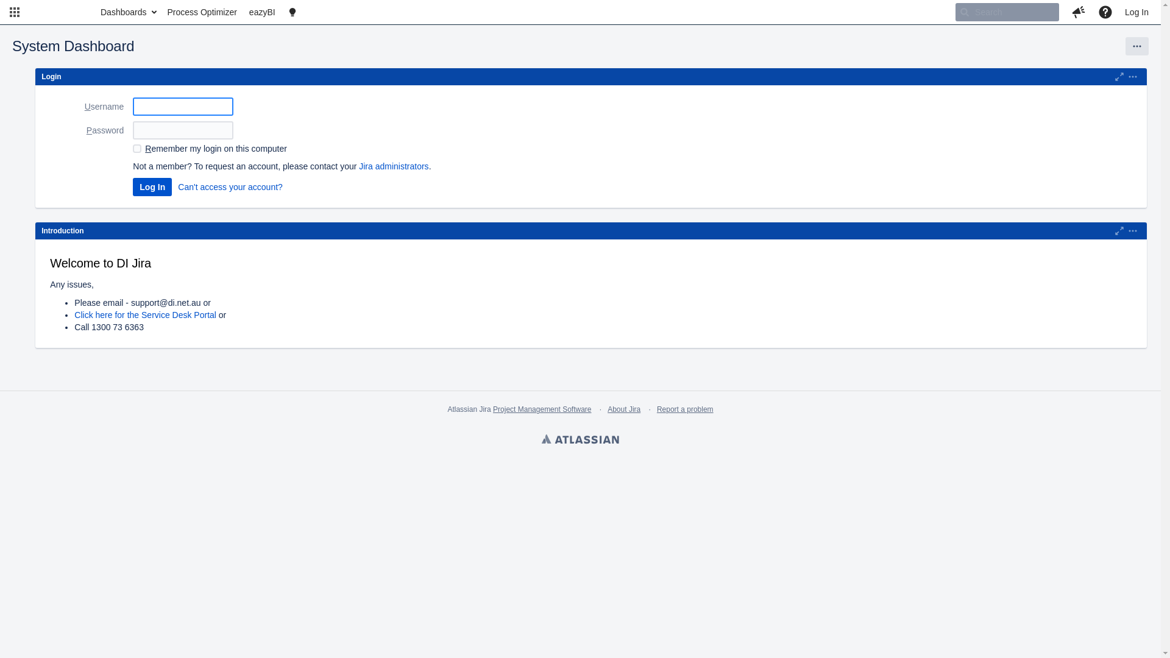 The image size is (1170, 658). I want to click on Linked Applications, so click(15, 12).